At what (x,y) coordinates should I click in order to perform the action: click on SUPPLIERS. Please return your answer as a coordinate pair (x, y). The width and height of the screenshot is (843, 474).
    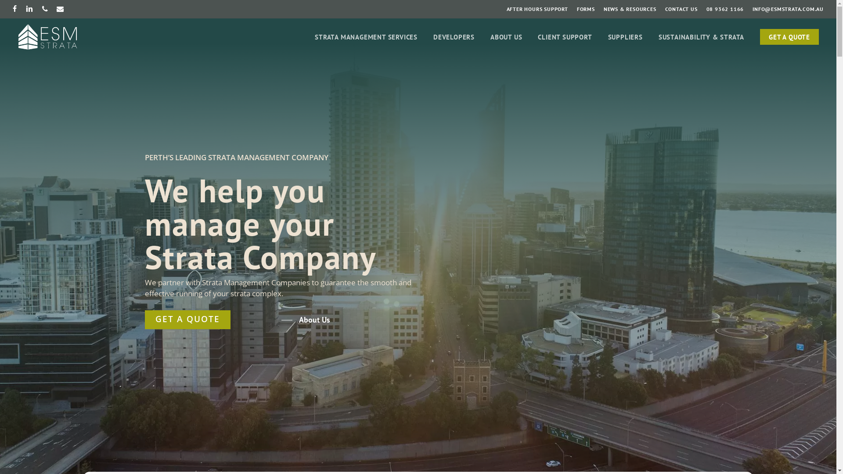
    Looking at the image, I should click on (625, 37).